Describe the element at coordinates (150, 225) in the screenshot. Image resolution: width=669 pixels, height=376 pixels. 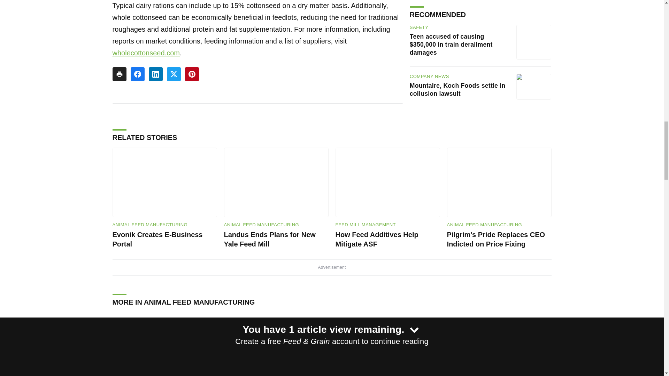
I see `Animal Feed Manufacturing` at that location.